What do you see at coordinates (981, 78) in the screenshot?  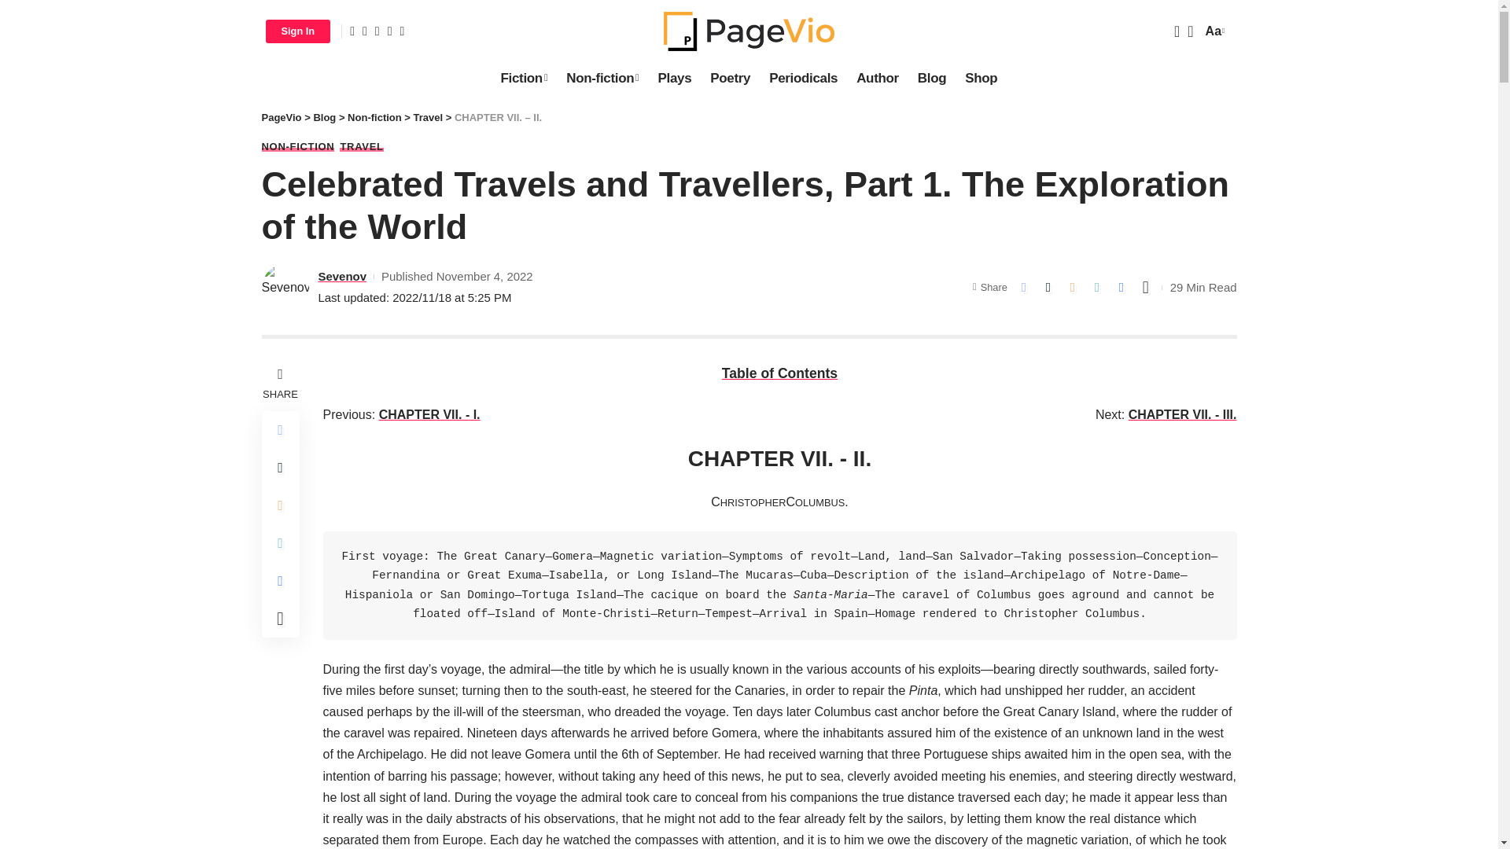 I see `Shop` at bounding box center [981, 78].